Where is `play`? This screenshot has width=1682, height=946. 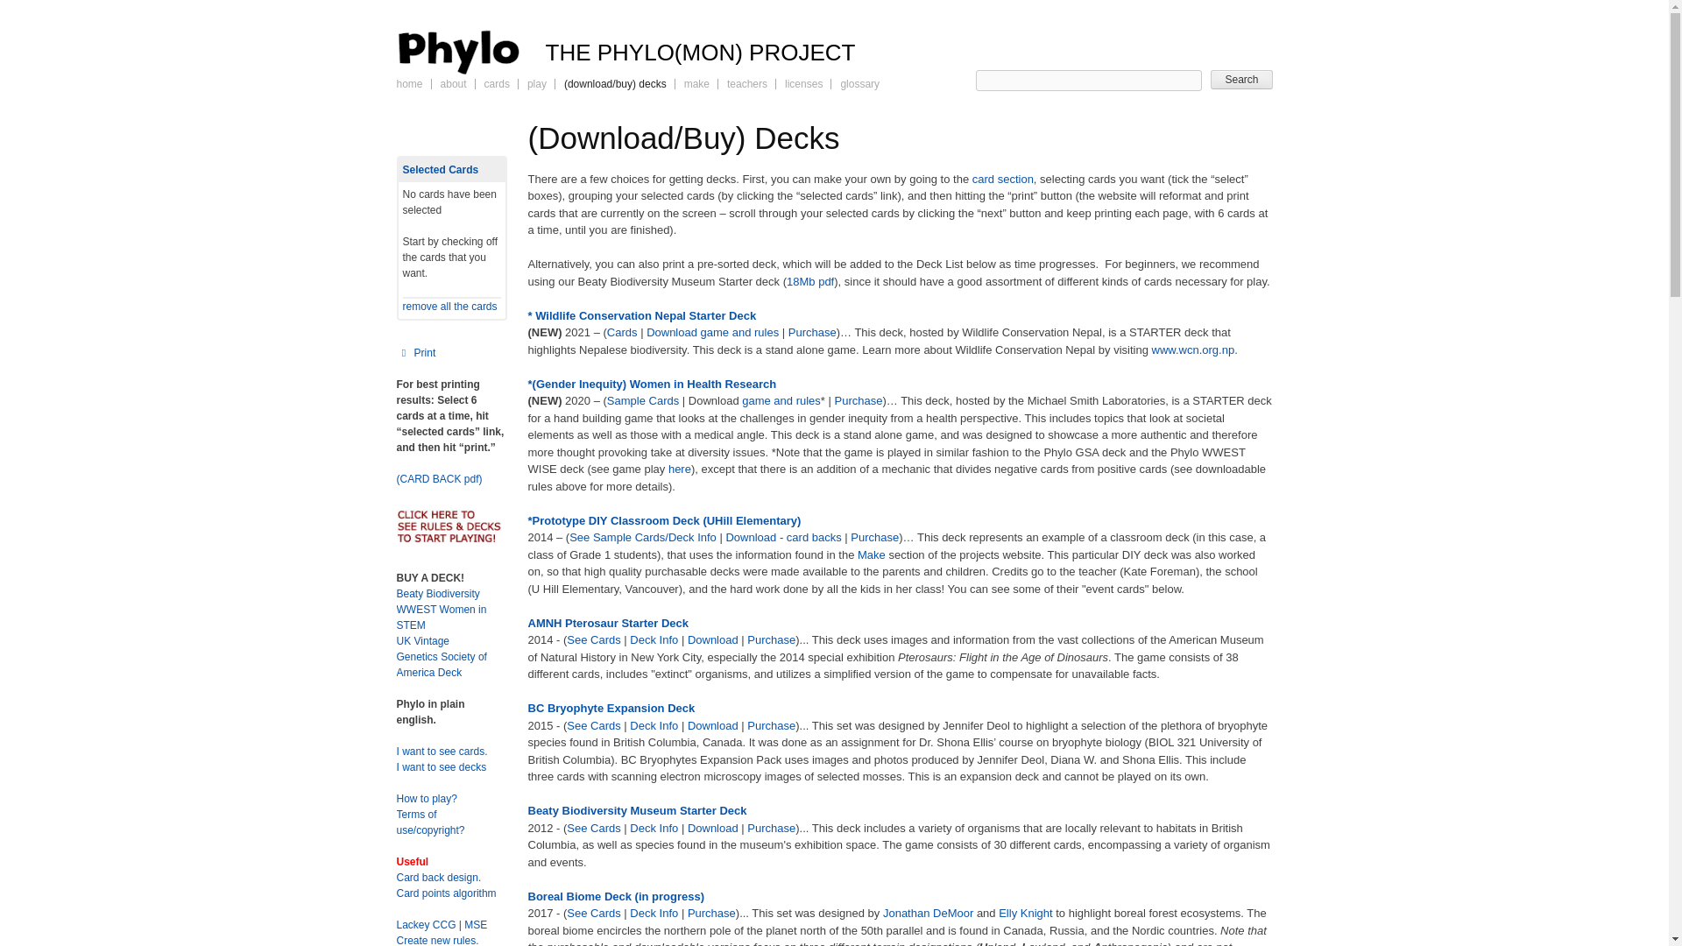 play is located at coordinates (537, 83).